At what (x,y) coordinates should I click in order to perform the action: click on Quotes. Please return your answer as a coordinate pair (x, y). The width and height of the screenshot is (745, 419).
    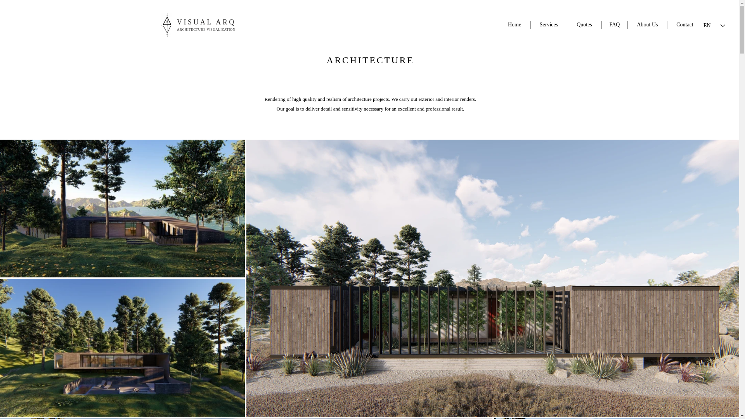
    Looking at the image, I should click on (584, 25).